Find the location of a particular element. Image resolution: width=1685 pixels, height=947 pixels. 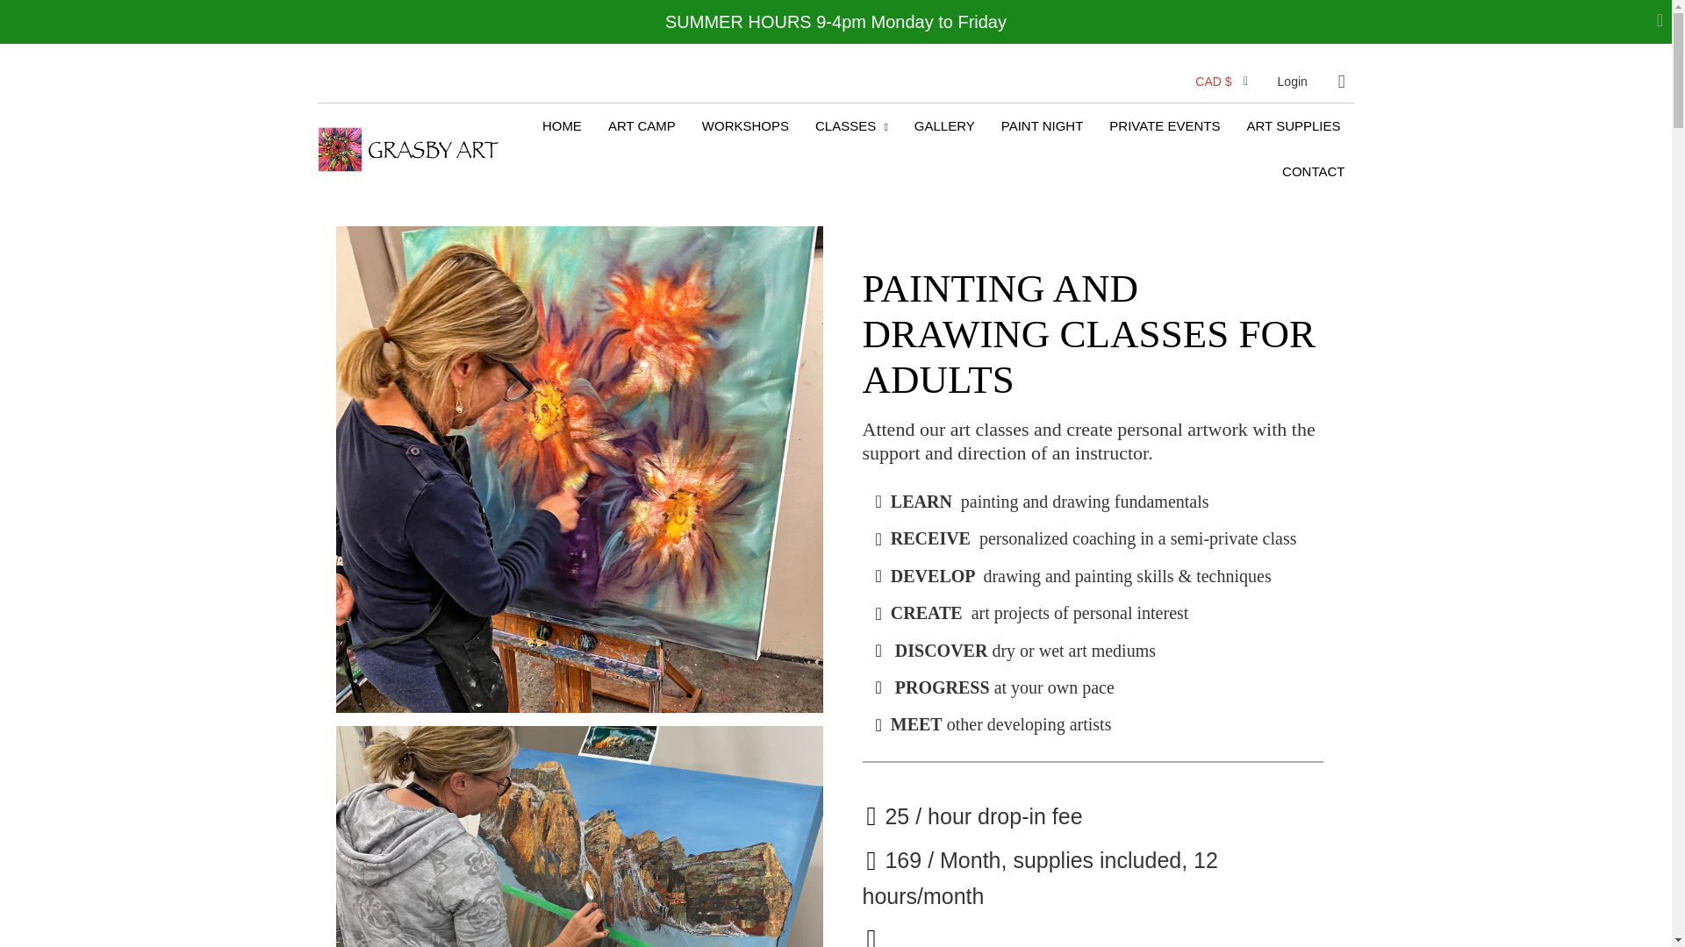

AZN is located at coordinates (1227, 396).